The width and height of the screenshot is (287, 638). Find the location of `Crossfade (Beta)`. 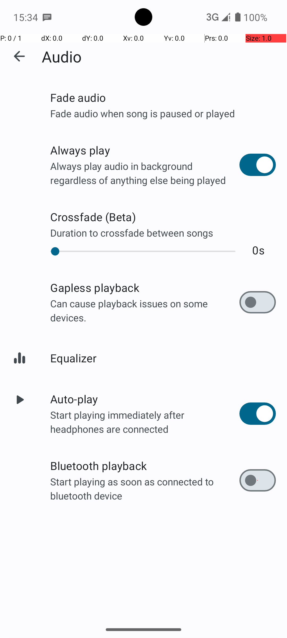

Crossfade (Beta) is located at coordinates (163, 217).